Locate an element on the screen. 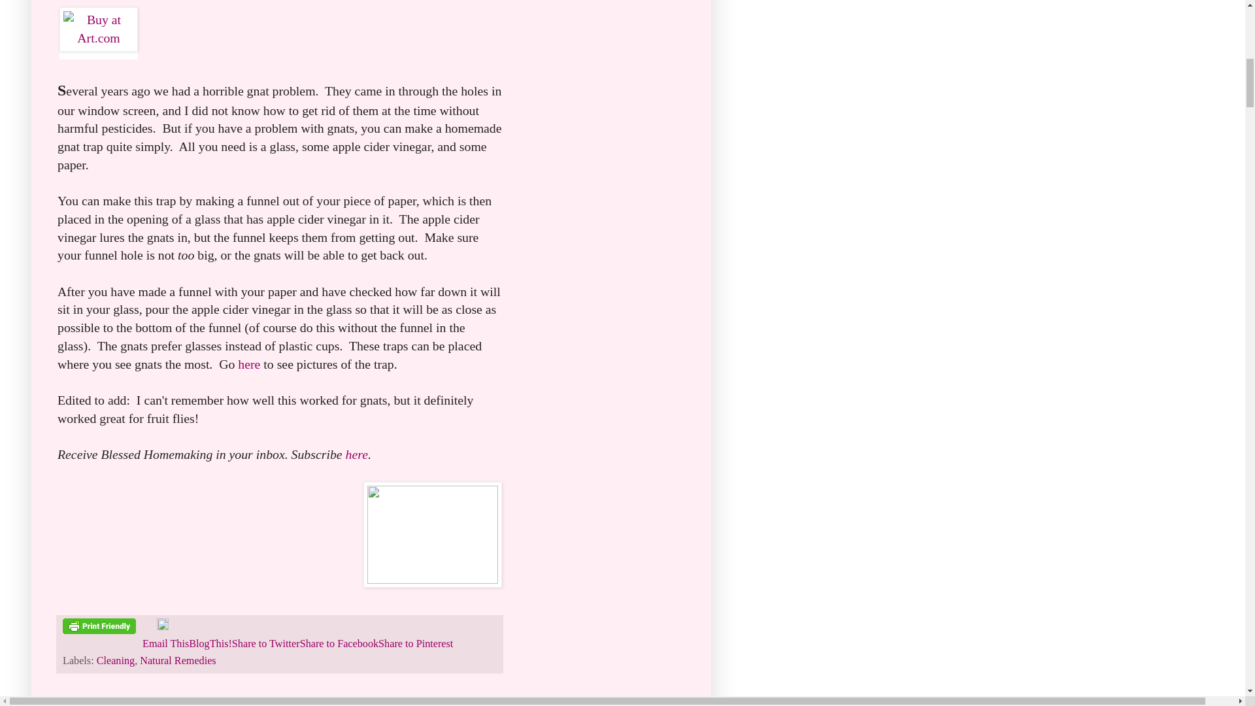  Printer Friendly and PDF is located at coordinates (99, 629).